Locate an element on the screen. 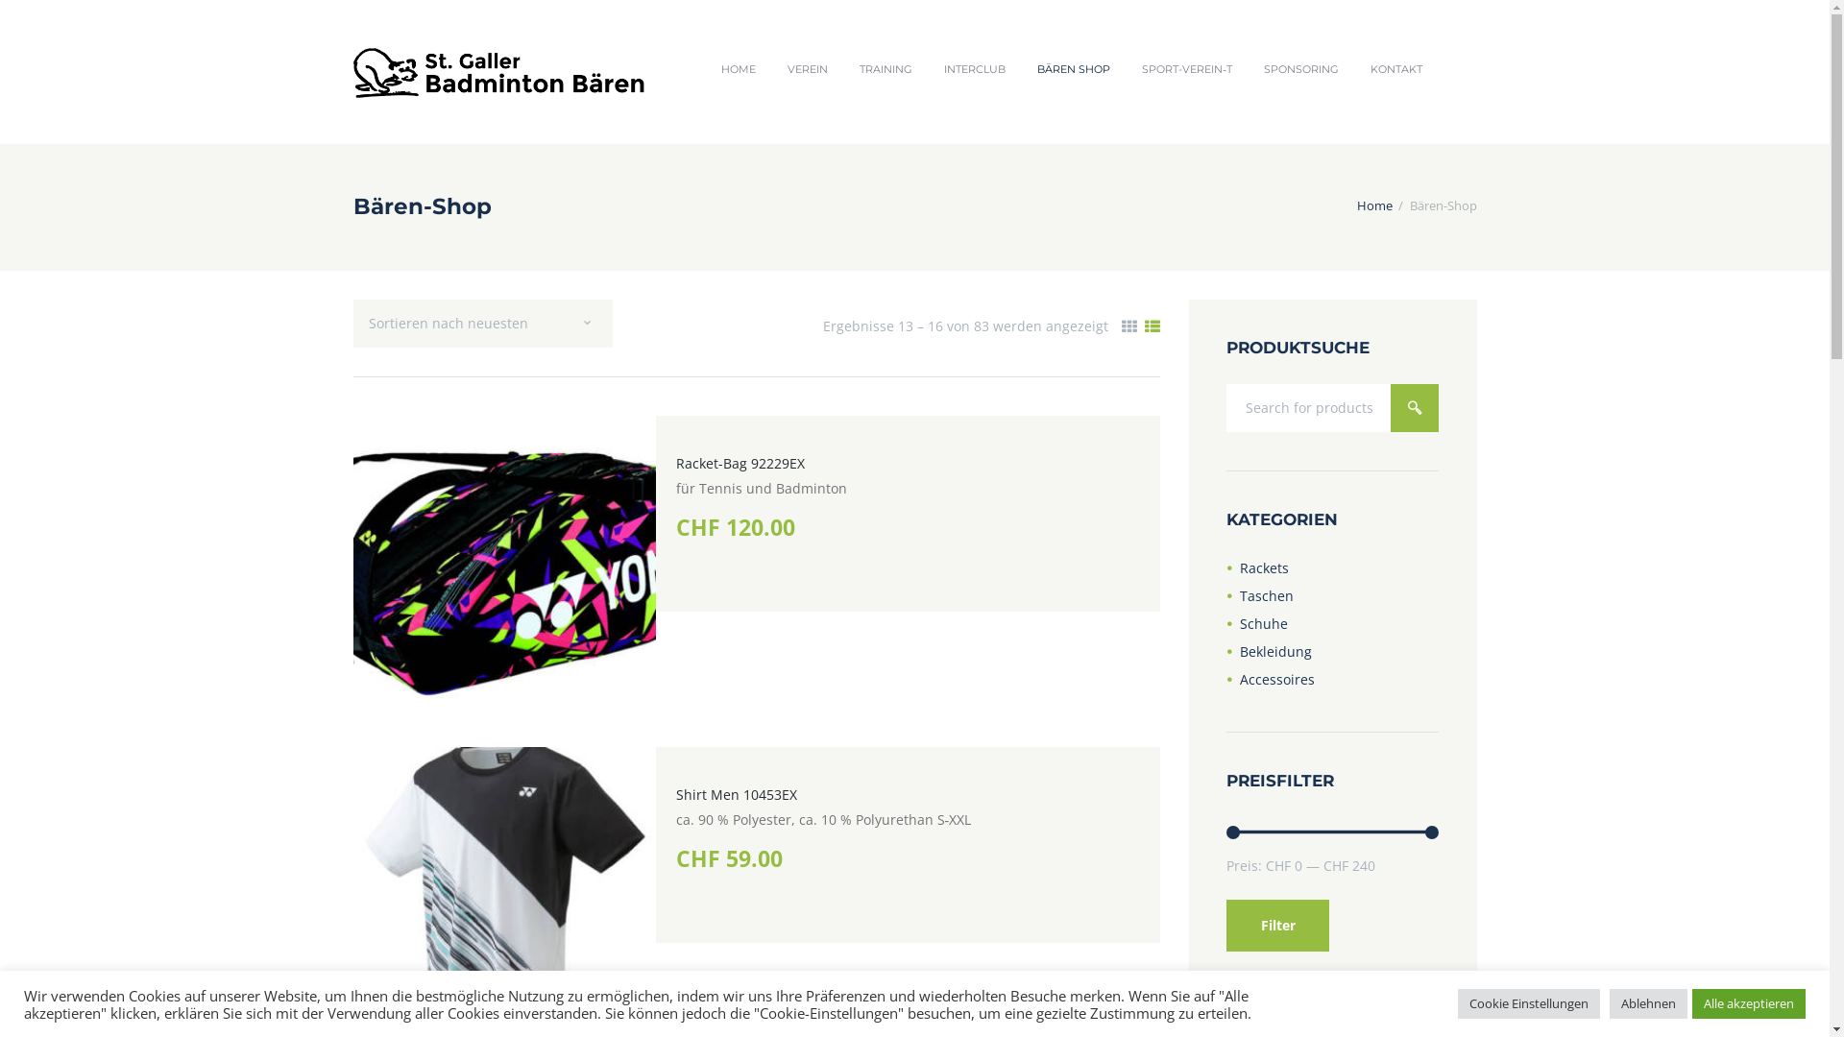  Filter is located at coordinates (1277, 926).